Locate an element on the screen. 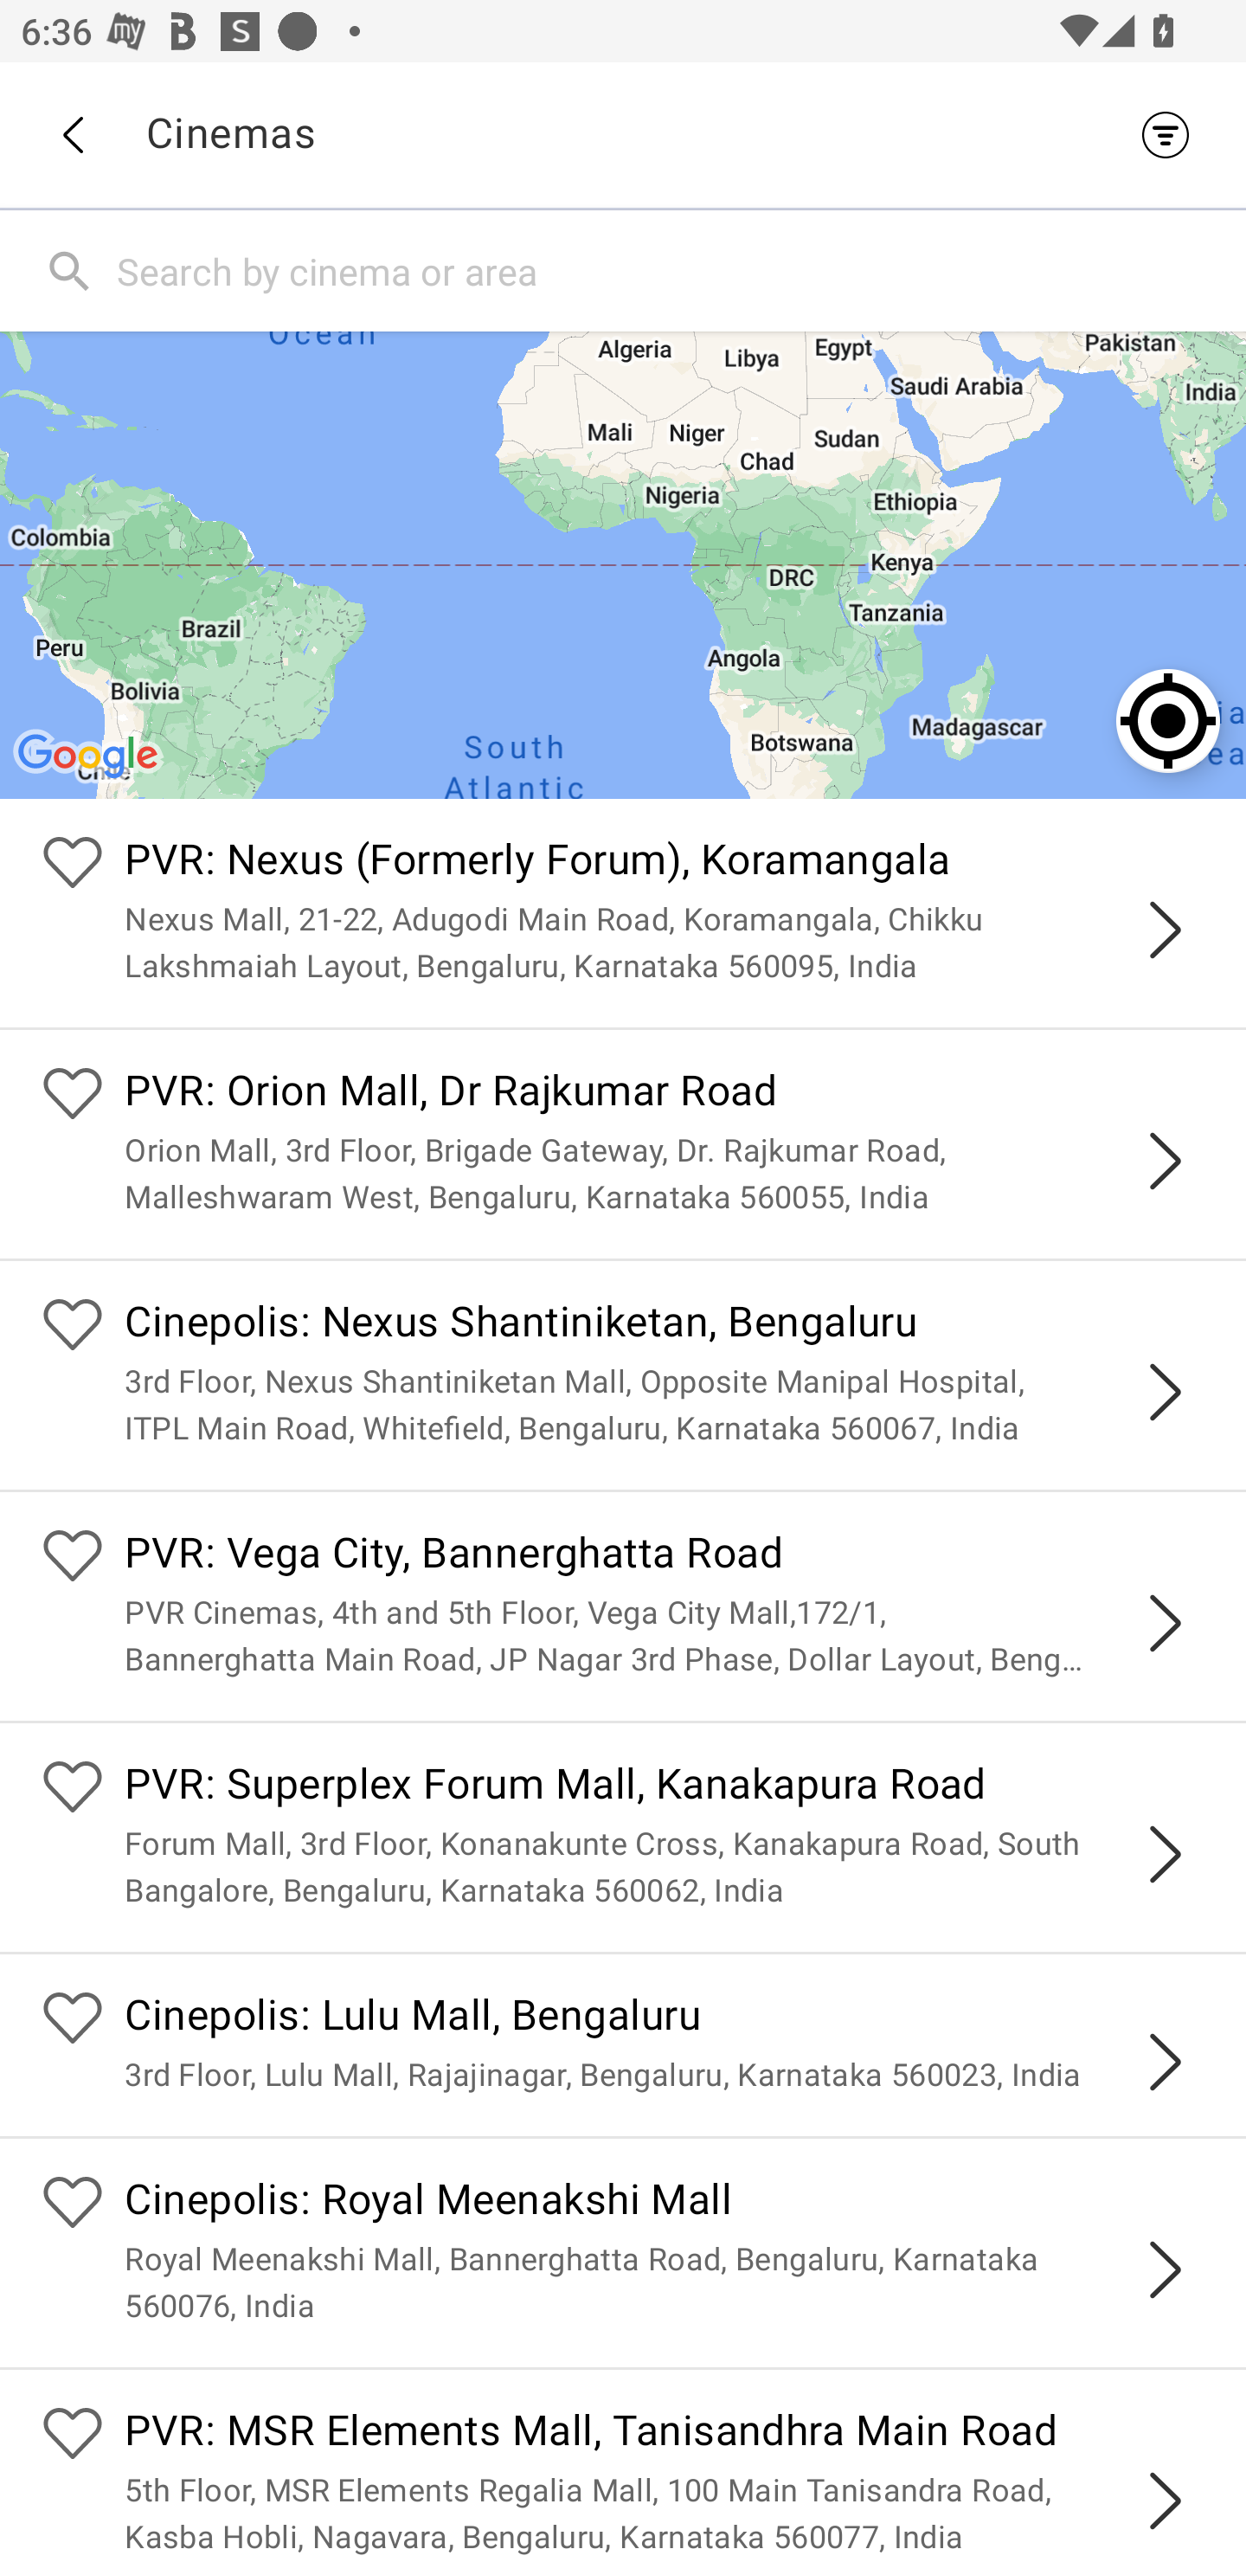  Cinepolis: Lulu Mall, Bengaluru is located at coordinates (665, 2018).